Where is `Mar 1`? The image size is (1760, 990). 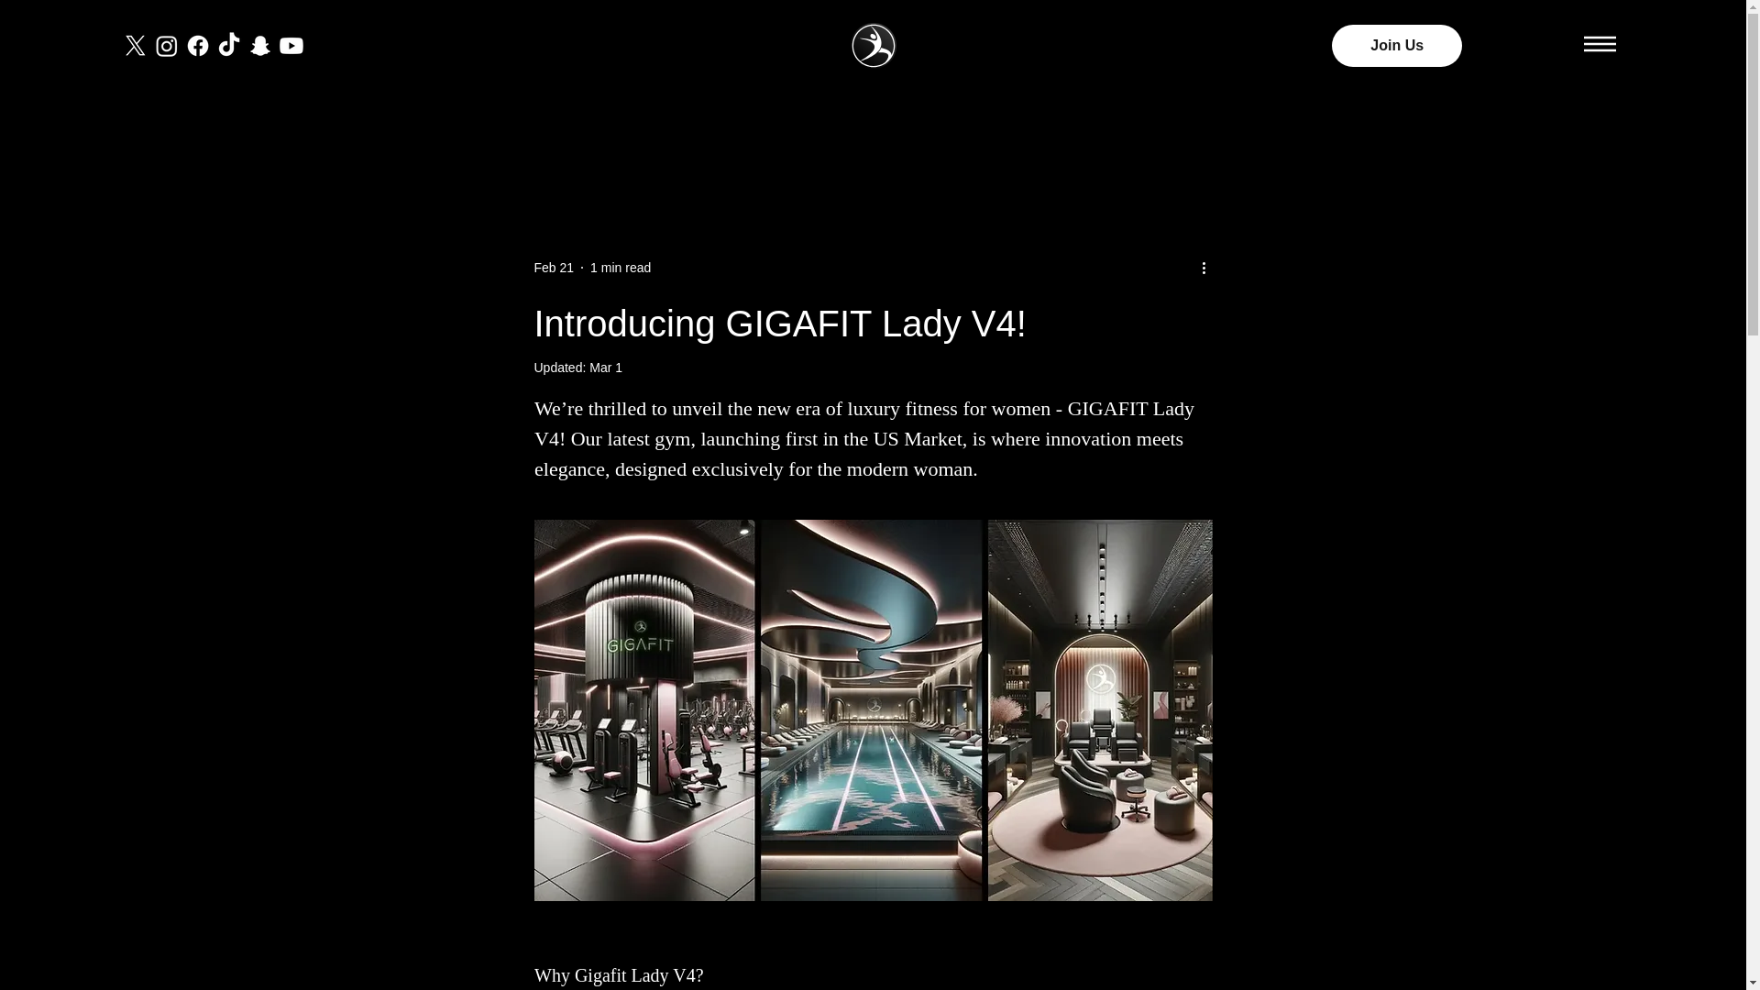
Mar 1 is located at coordinates (606, 368).